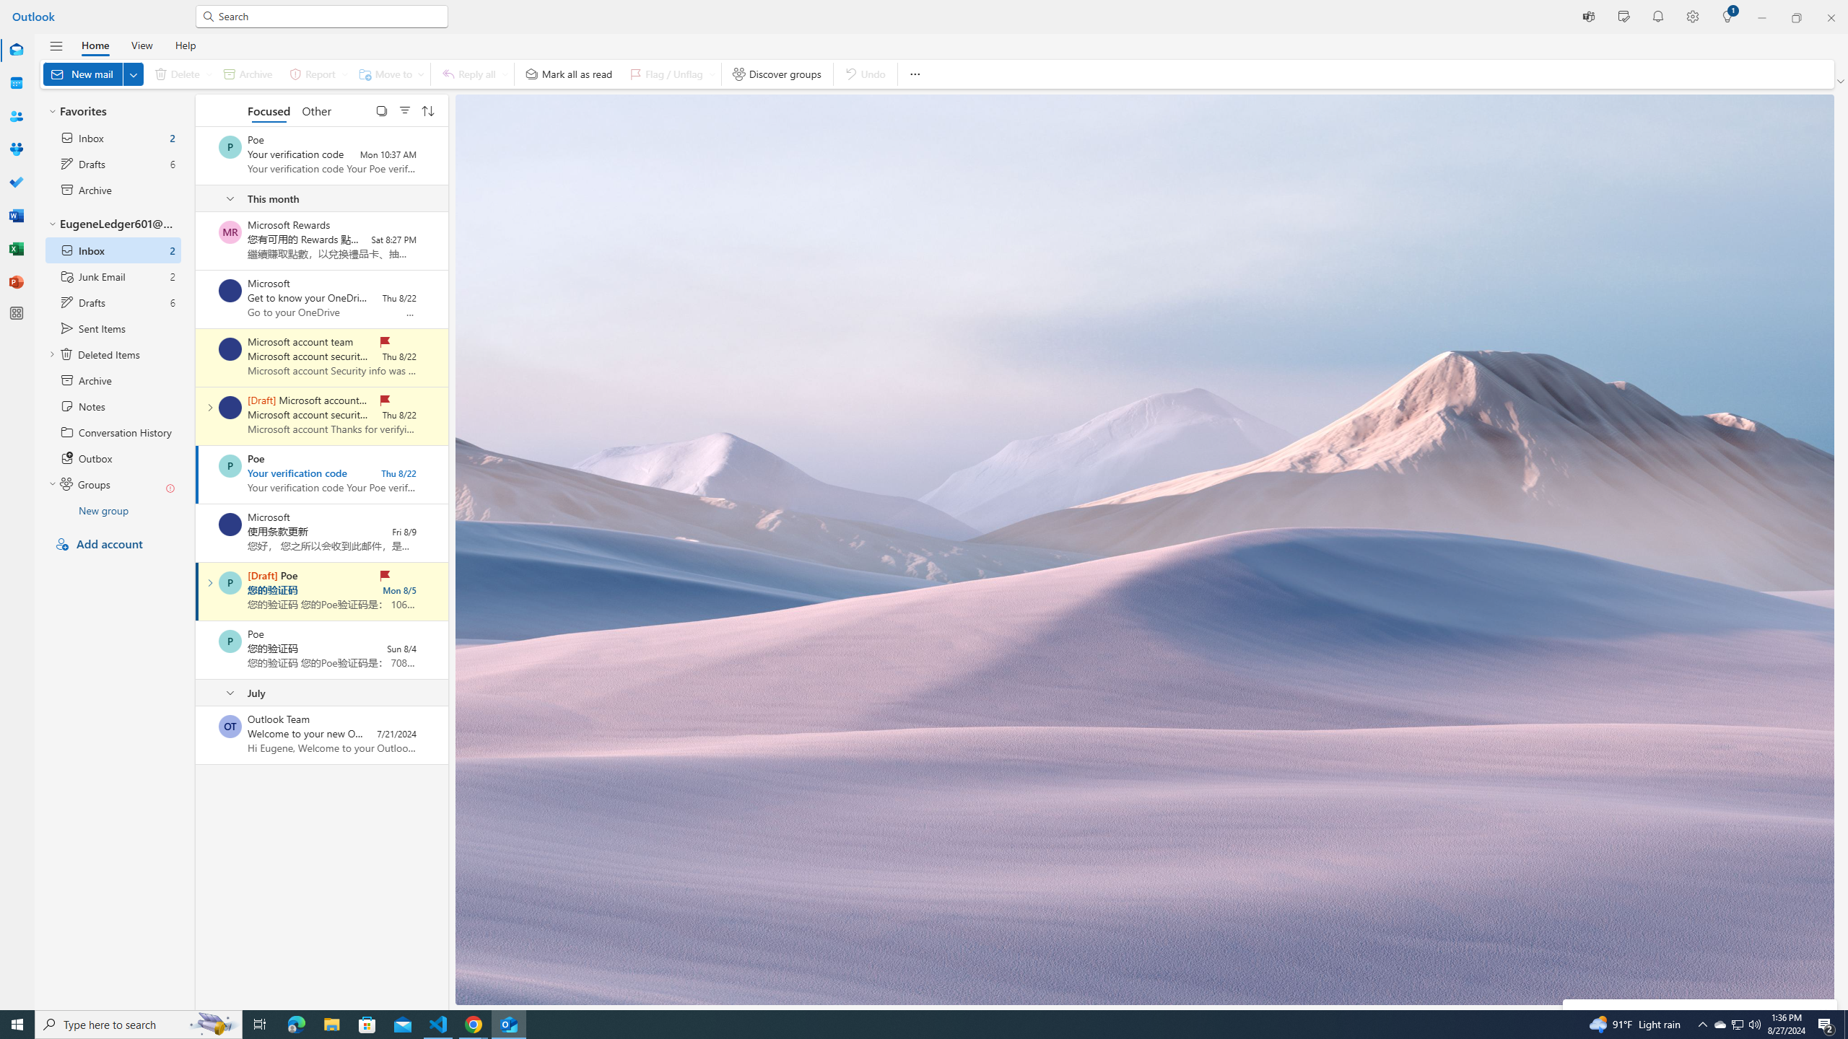 The width and height of the screenshot is (1848, 1039). What do you see at coordinates (185, 45) in the screenshot?
I see `Help` at bounding box center [185, 45].